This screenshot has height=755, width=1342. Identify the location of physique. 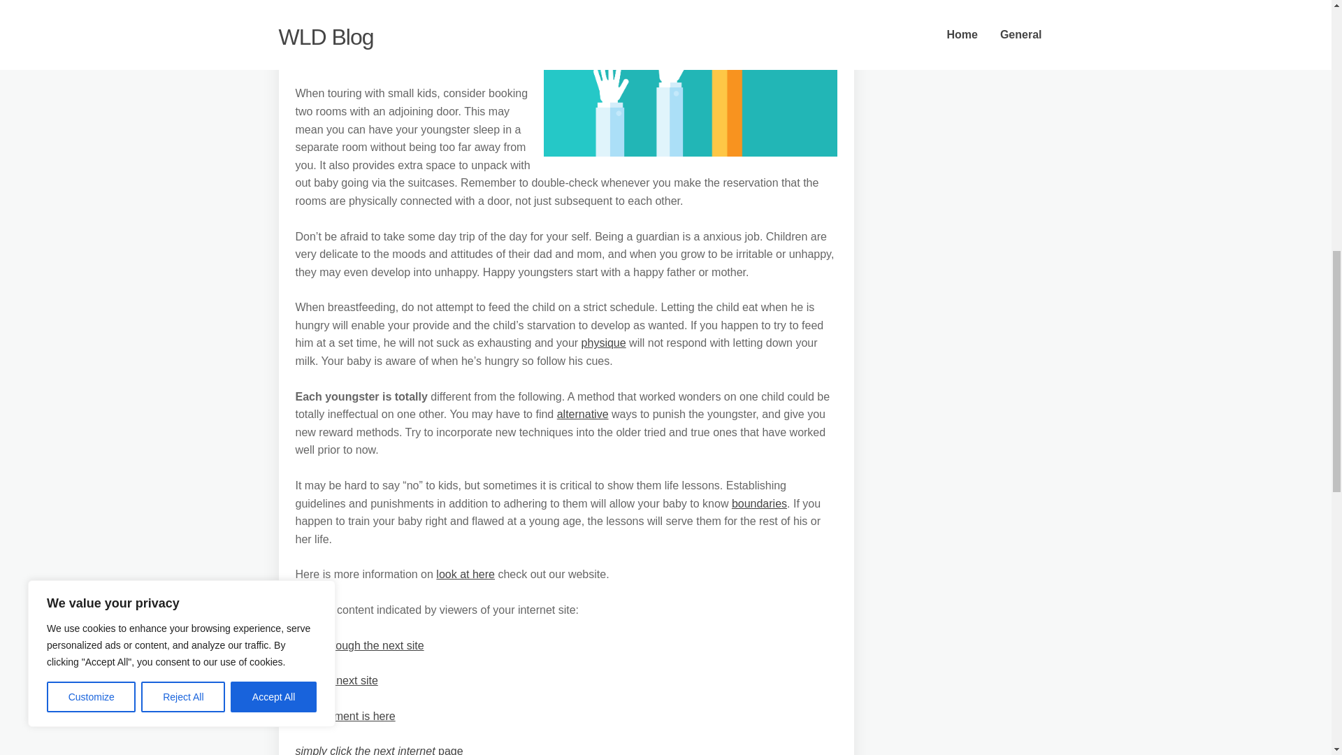
(604, 343).